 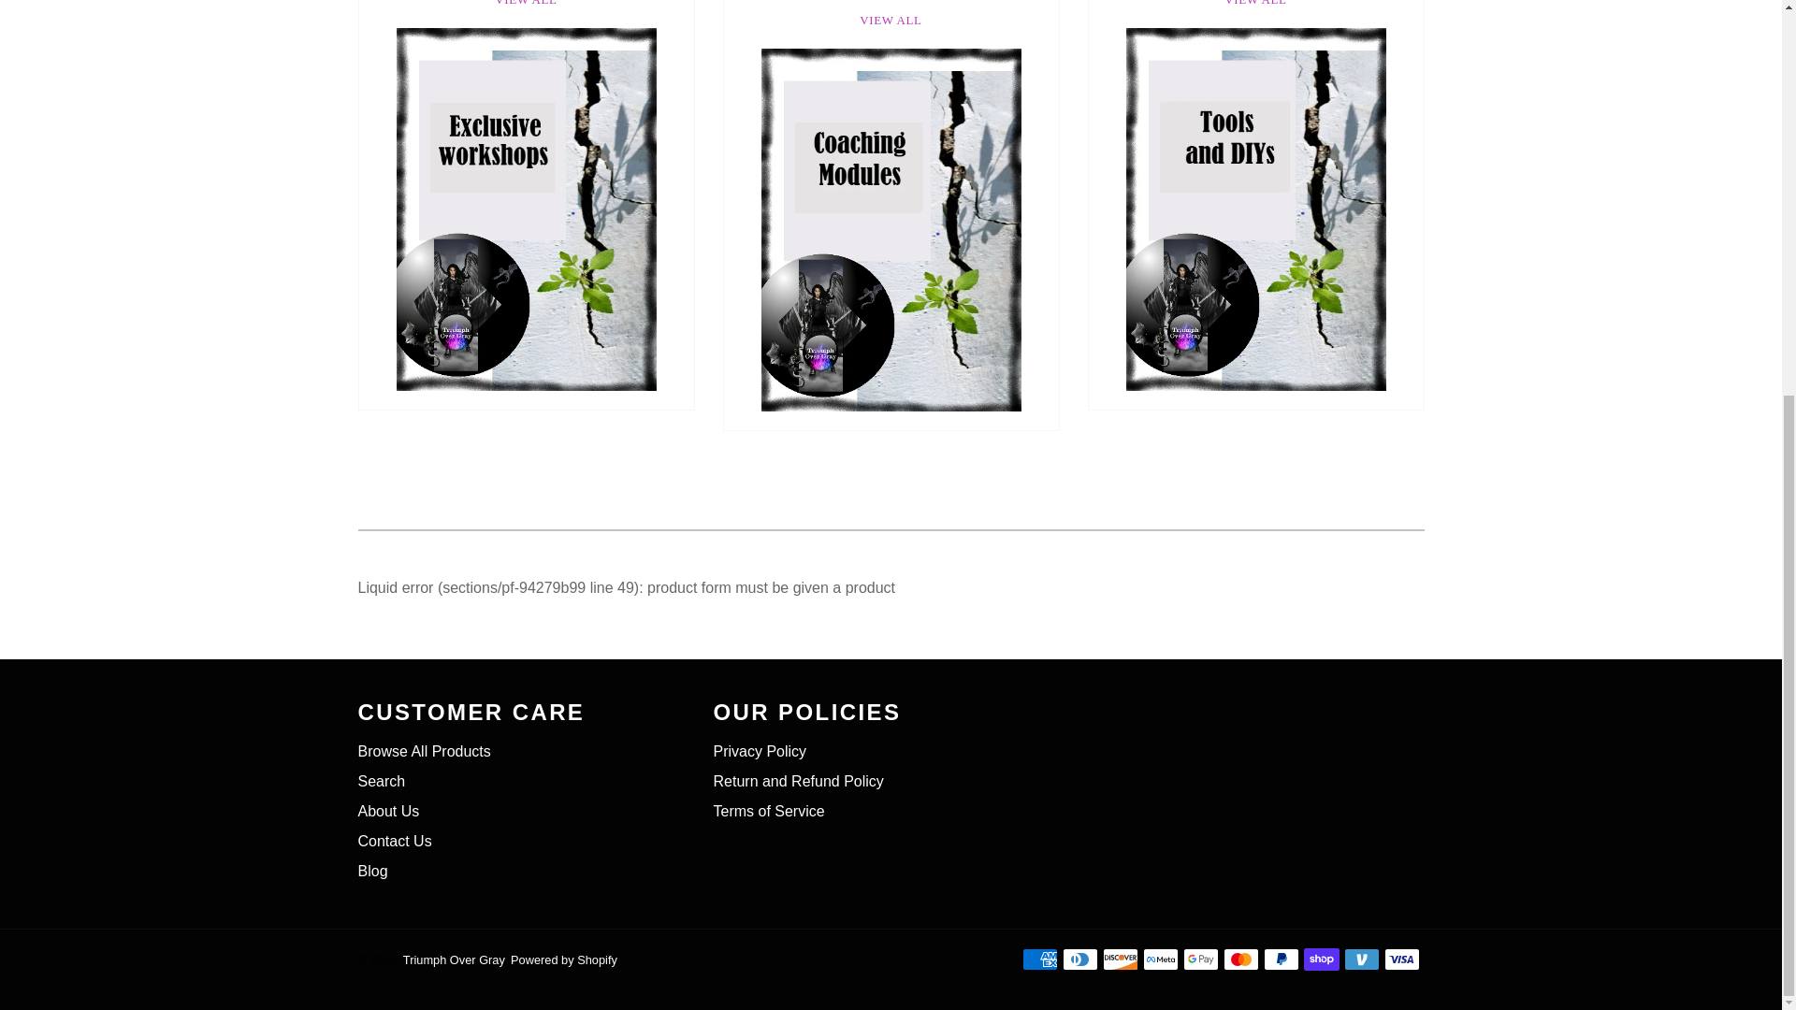 I want to click on Return and Refund Policy, so click(x=798, y=781).